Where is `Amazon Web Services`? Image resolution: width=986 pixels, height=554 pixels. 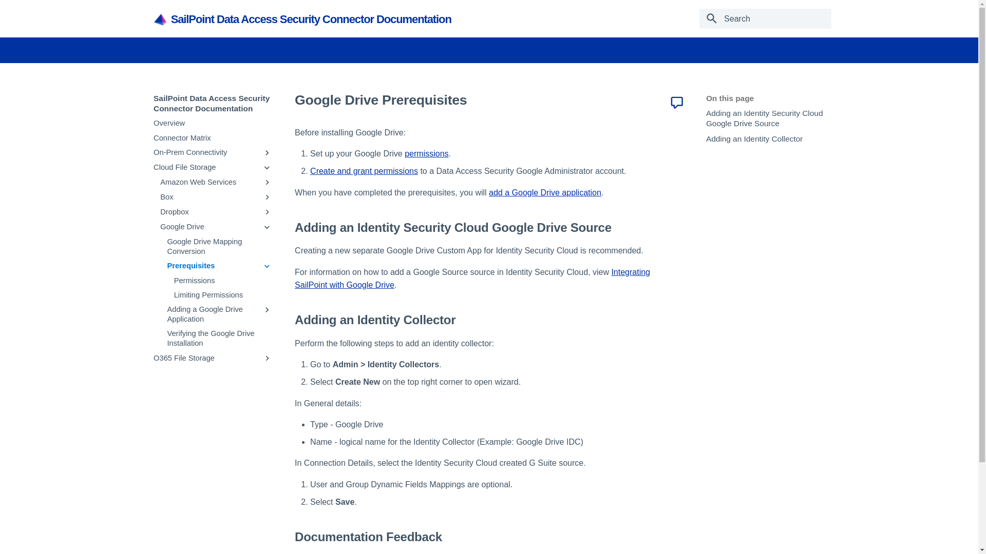
Amazon Web Services is located at coordinates (208, 182).